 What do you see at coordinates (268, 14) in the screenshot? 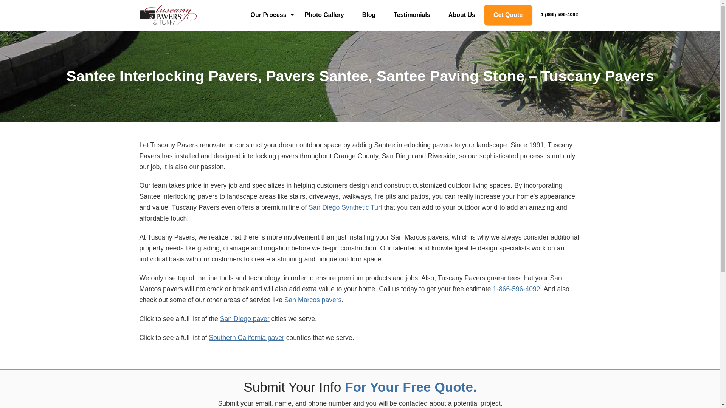
I see `Our Process` at bounding box center [268, 14].